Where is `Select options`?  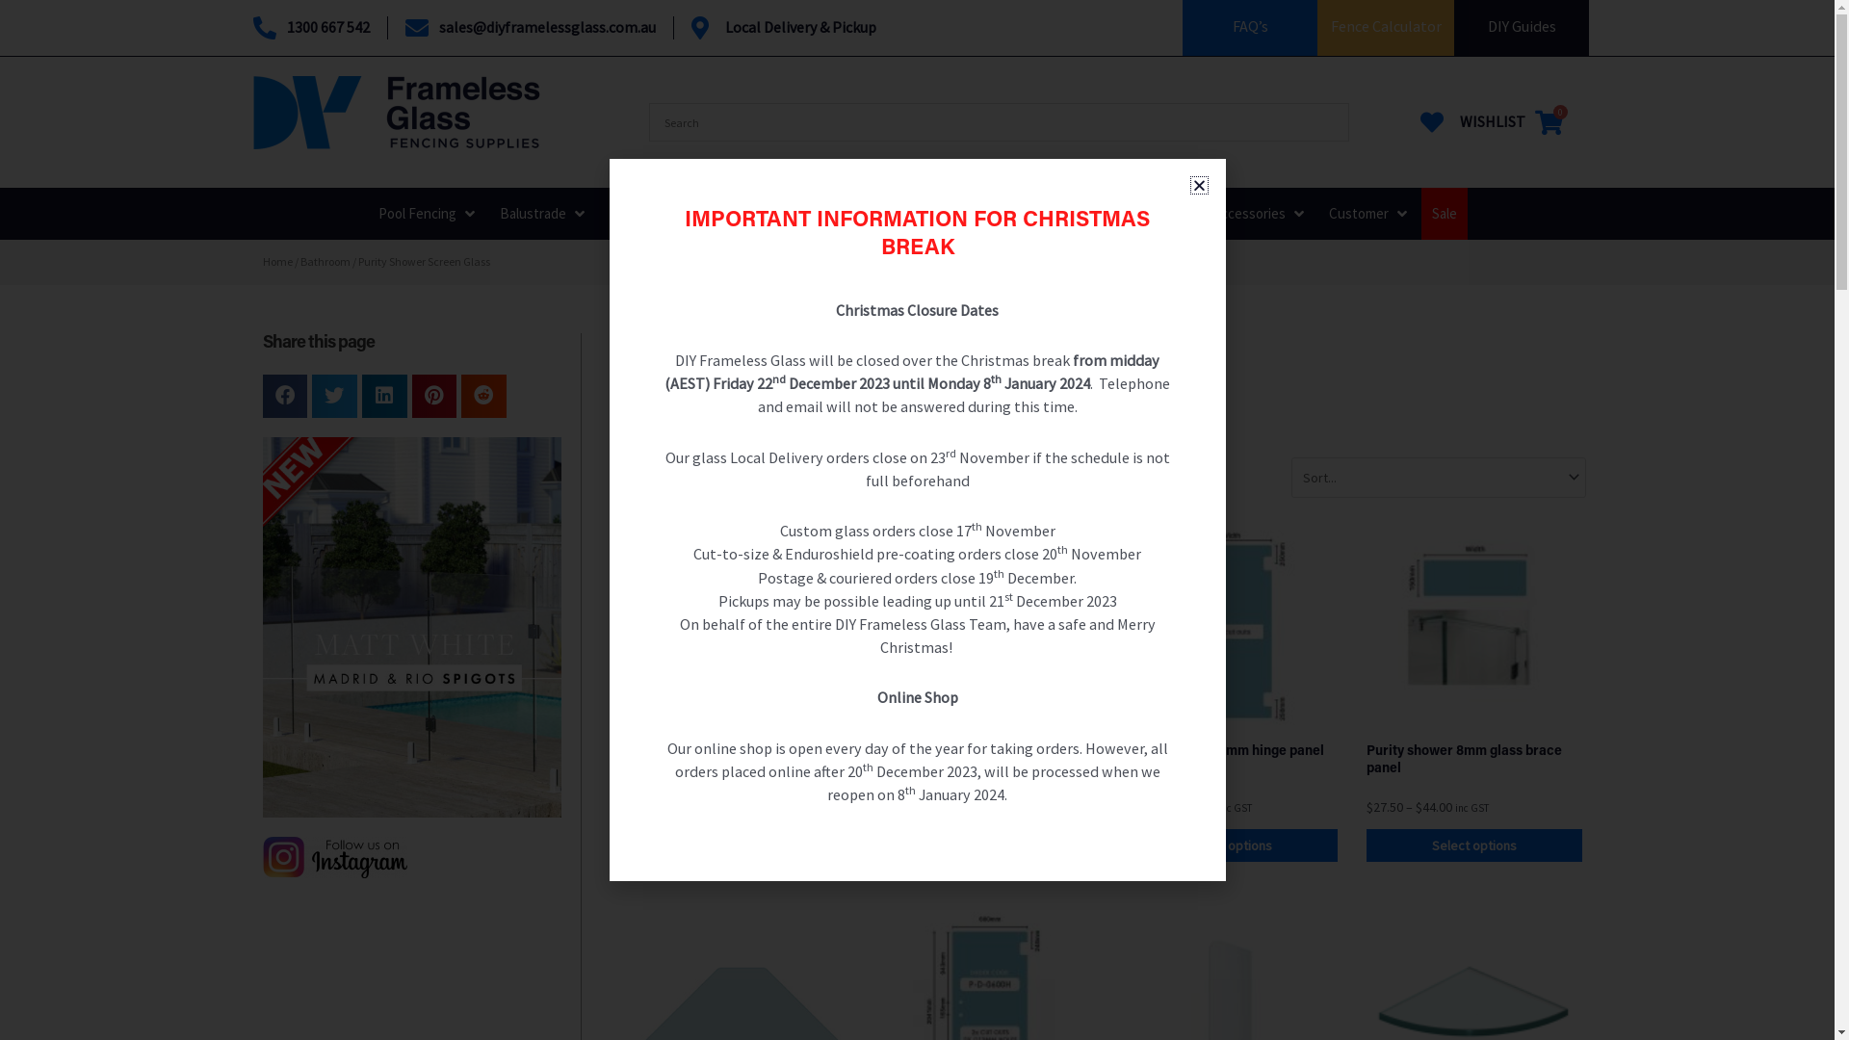
Select options is located at coordinates (742, 845).